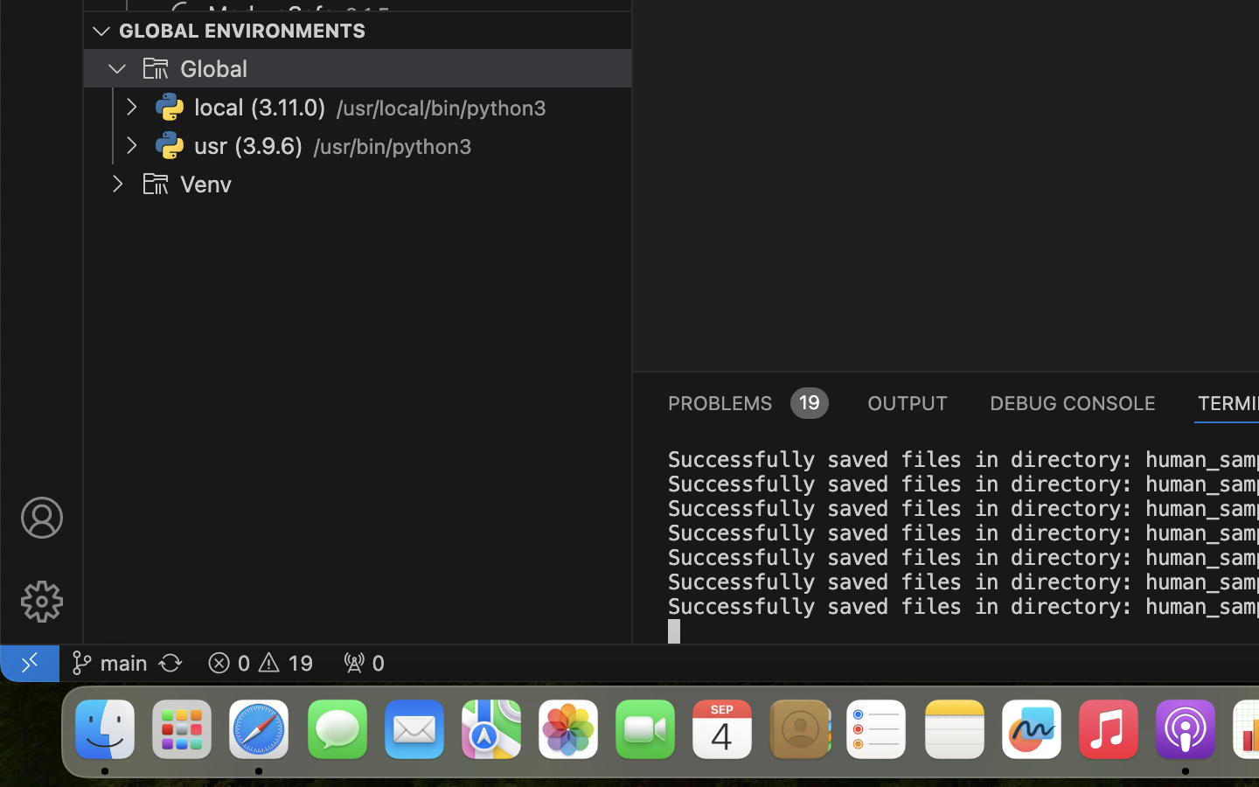 This screenshot has width=1259, height=787. What do you see at coordinates (42, 602) in the screenshot?
I see `` at bounding box center [42, 602].